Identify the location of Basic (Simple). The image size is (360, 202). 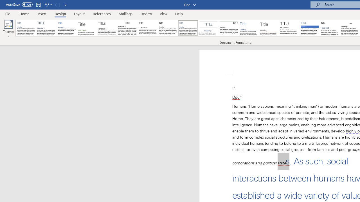
(66, 28).